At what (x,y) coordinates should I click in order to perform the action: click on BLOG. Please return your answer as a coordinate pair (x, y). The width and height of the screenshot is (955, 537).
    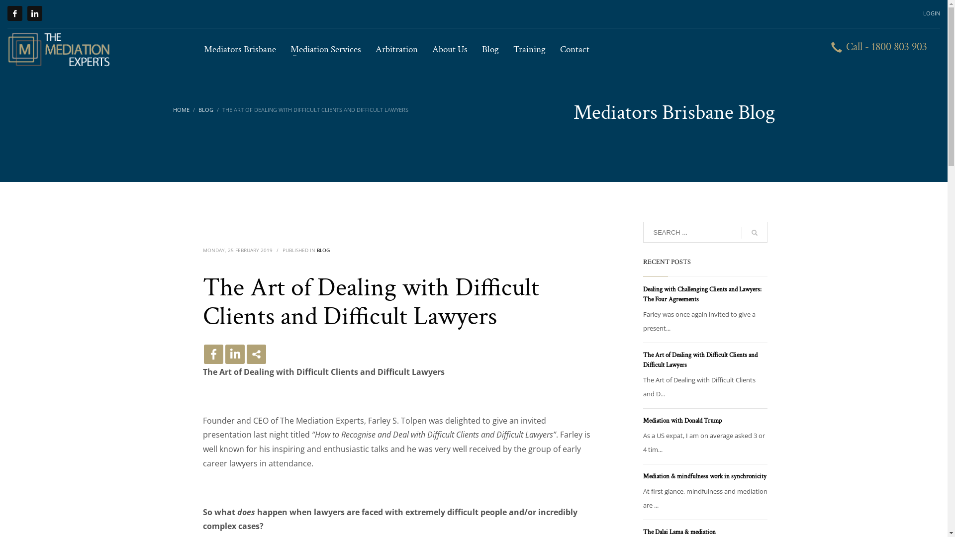
    Looking at the image, I should click on (323, 250).